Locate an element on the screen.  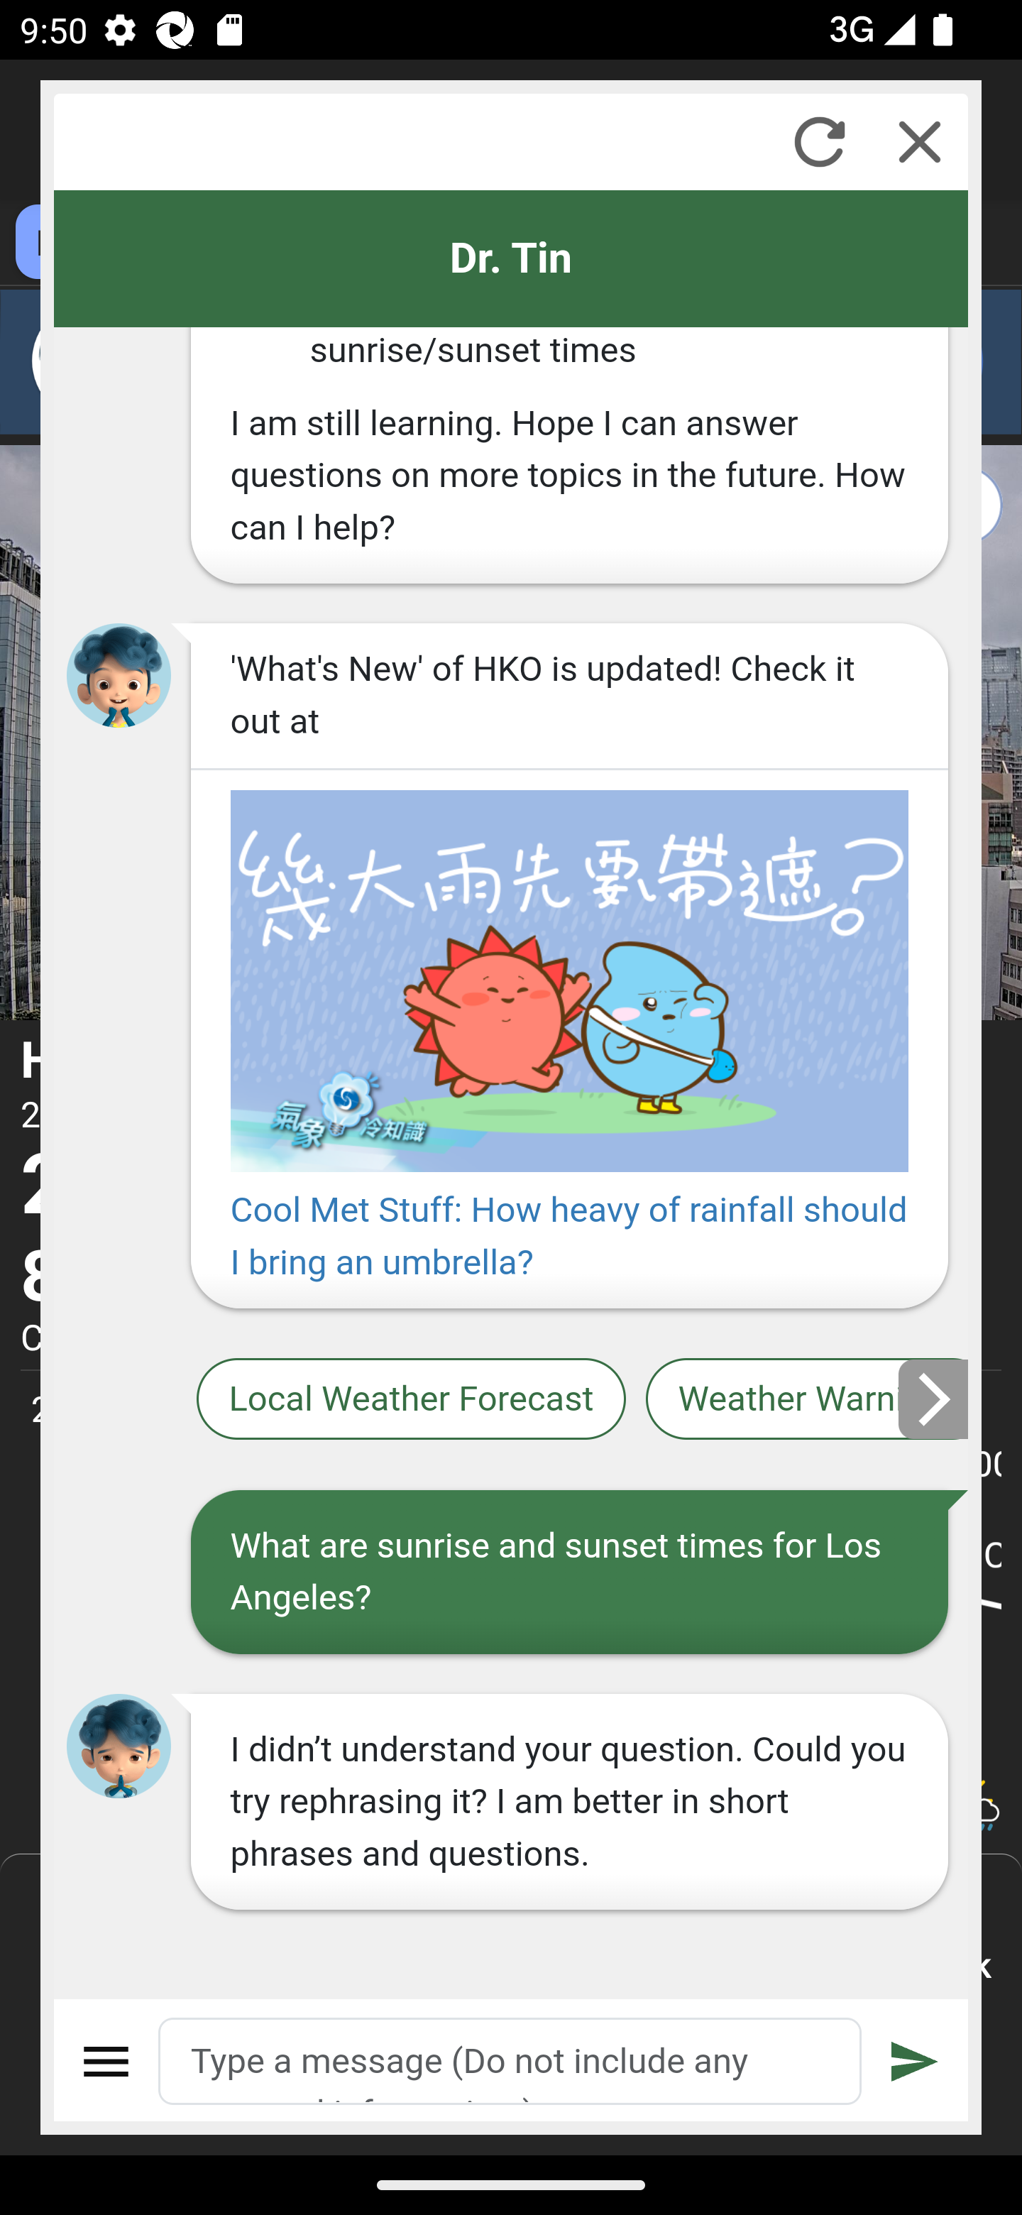
Local Weather Forecast is located at coordinates (412, 1400).